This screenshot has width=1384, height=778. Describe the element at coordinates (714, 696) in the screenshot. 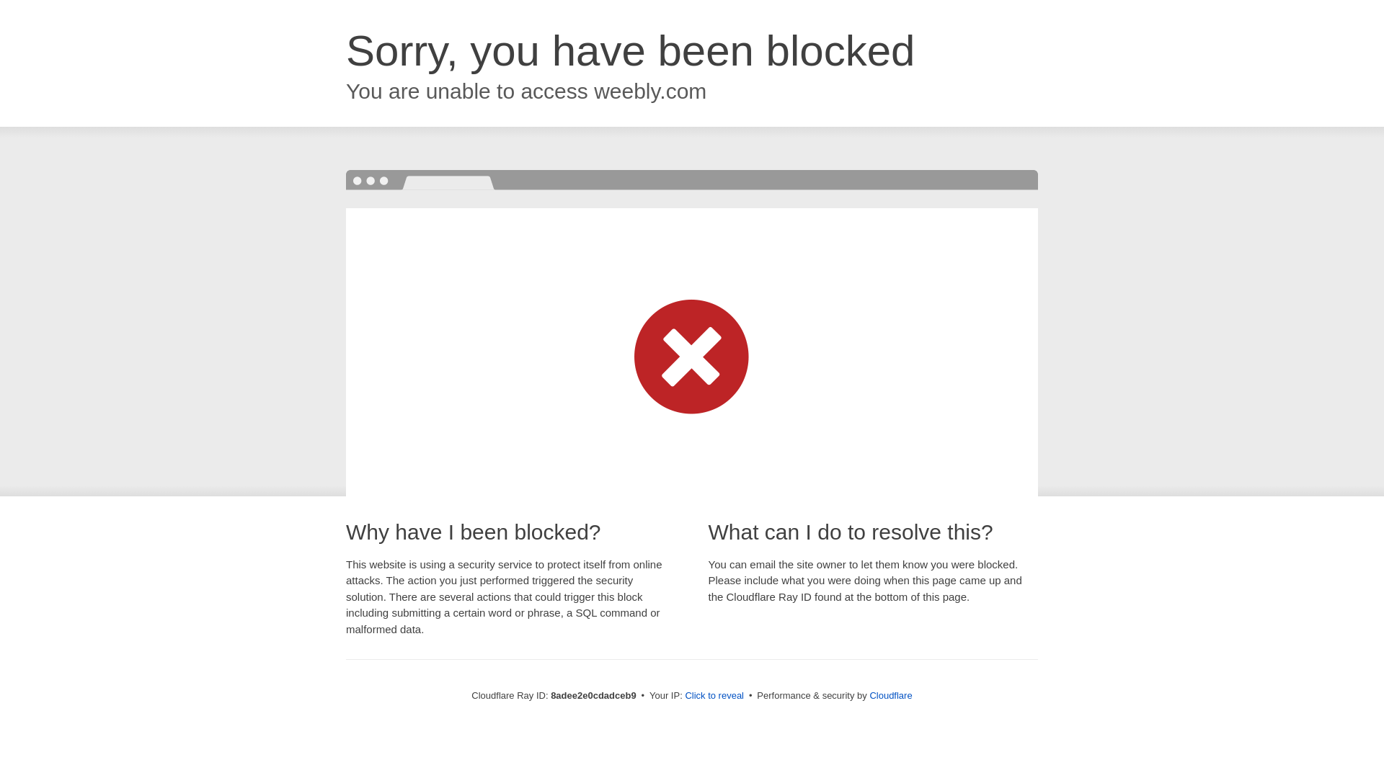

I see `Click to reveal` at that location.